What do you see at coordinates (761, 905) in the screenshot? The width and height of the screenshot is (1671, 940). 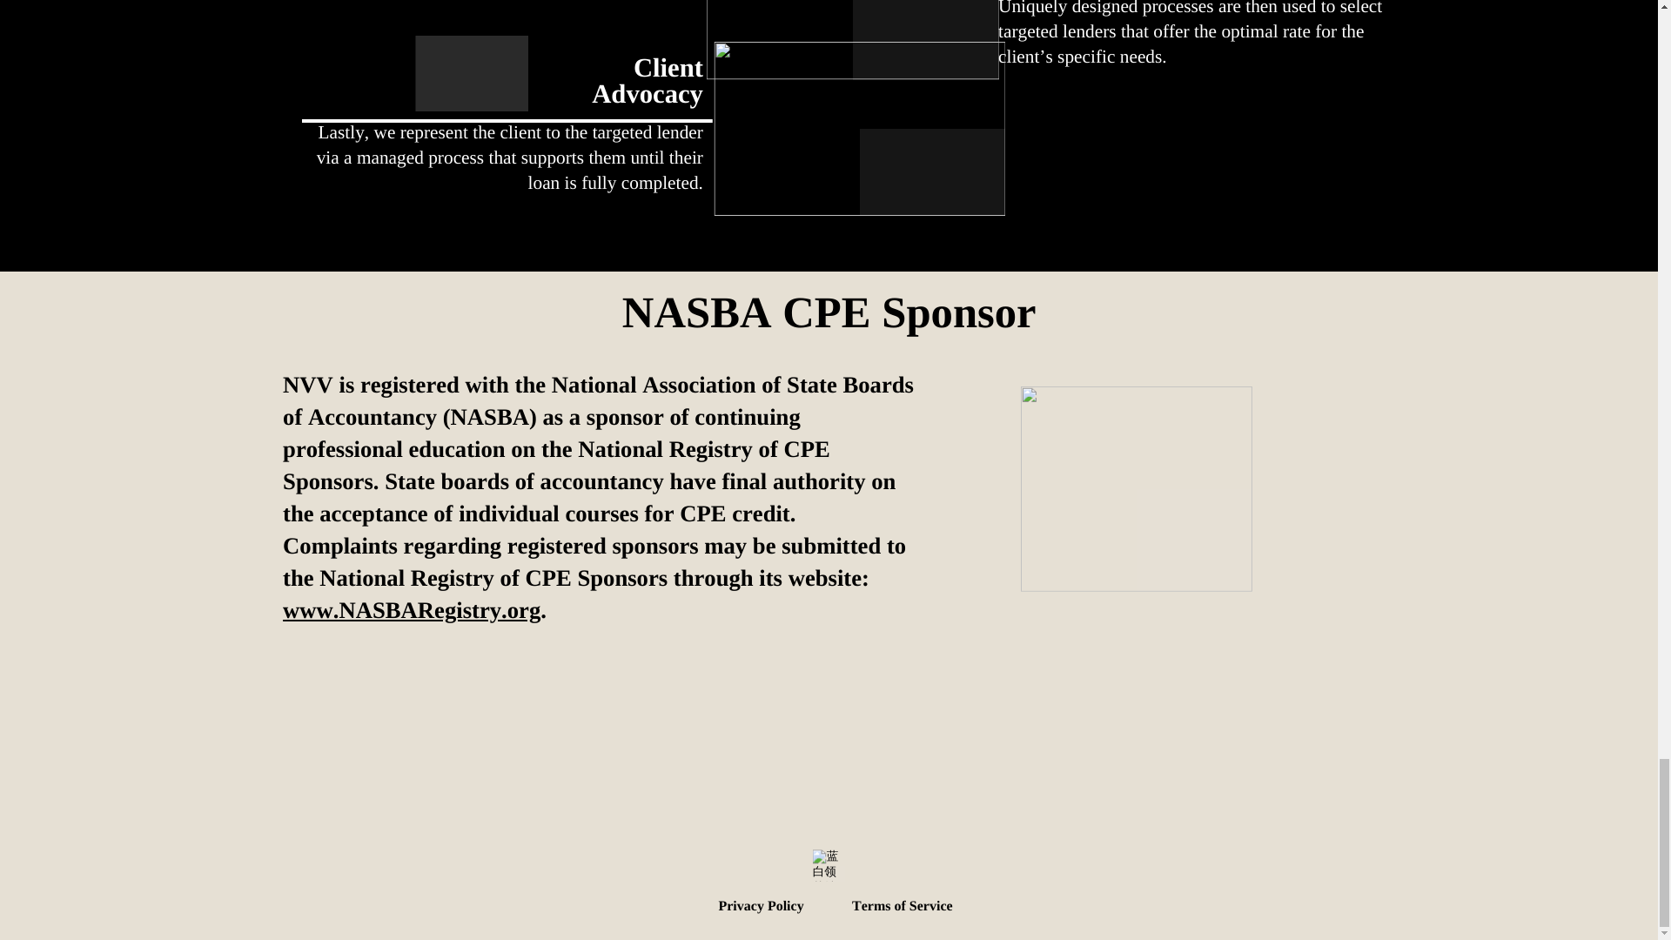 I see `Privacy Policy` at bounding box center [761, 905].